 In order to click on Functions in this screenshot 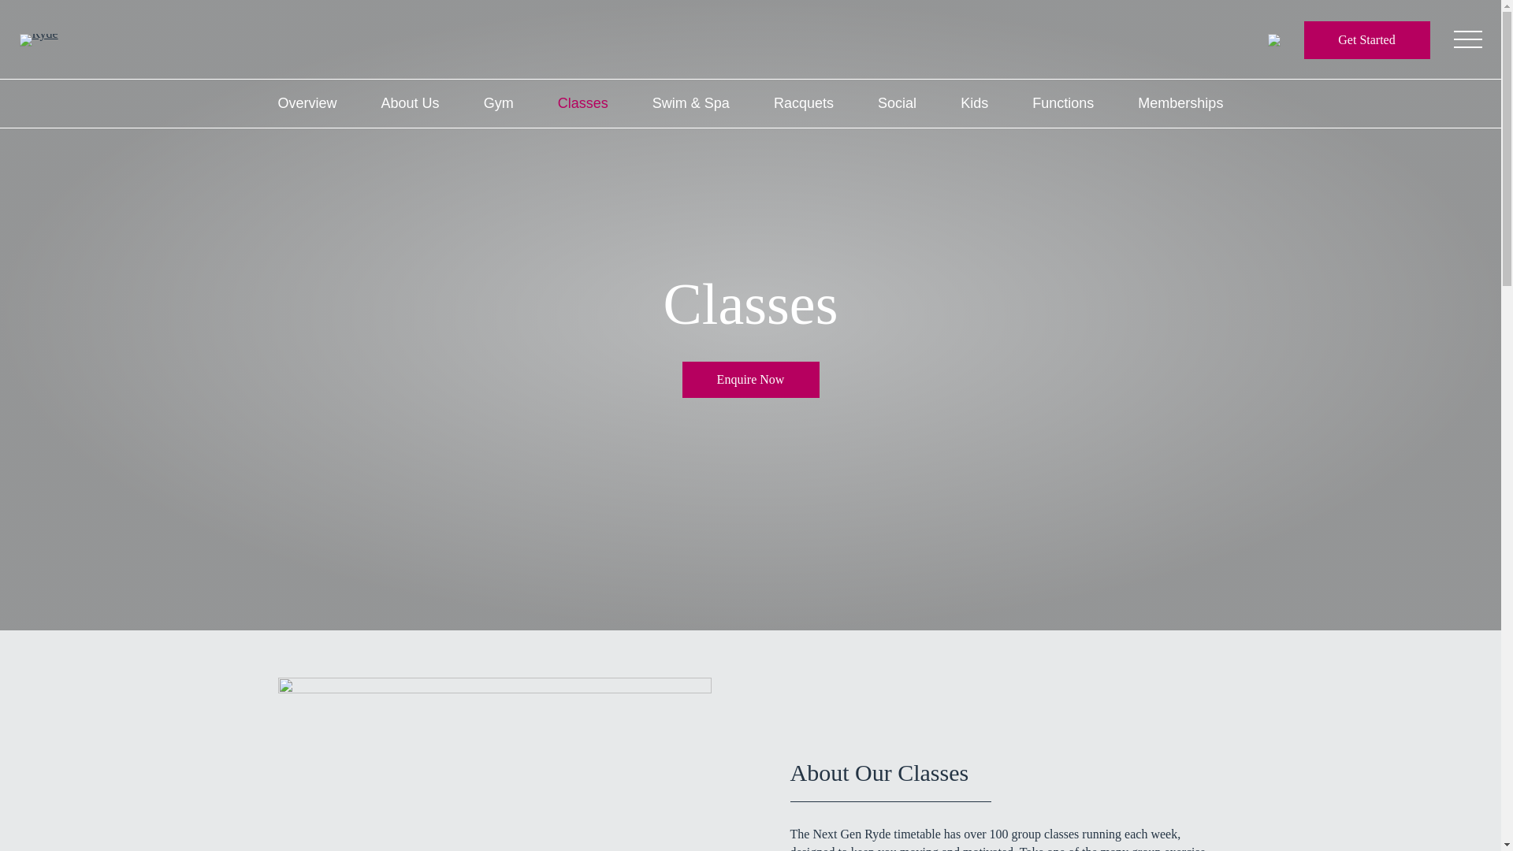, I will do `click(1062, 104)`.